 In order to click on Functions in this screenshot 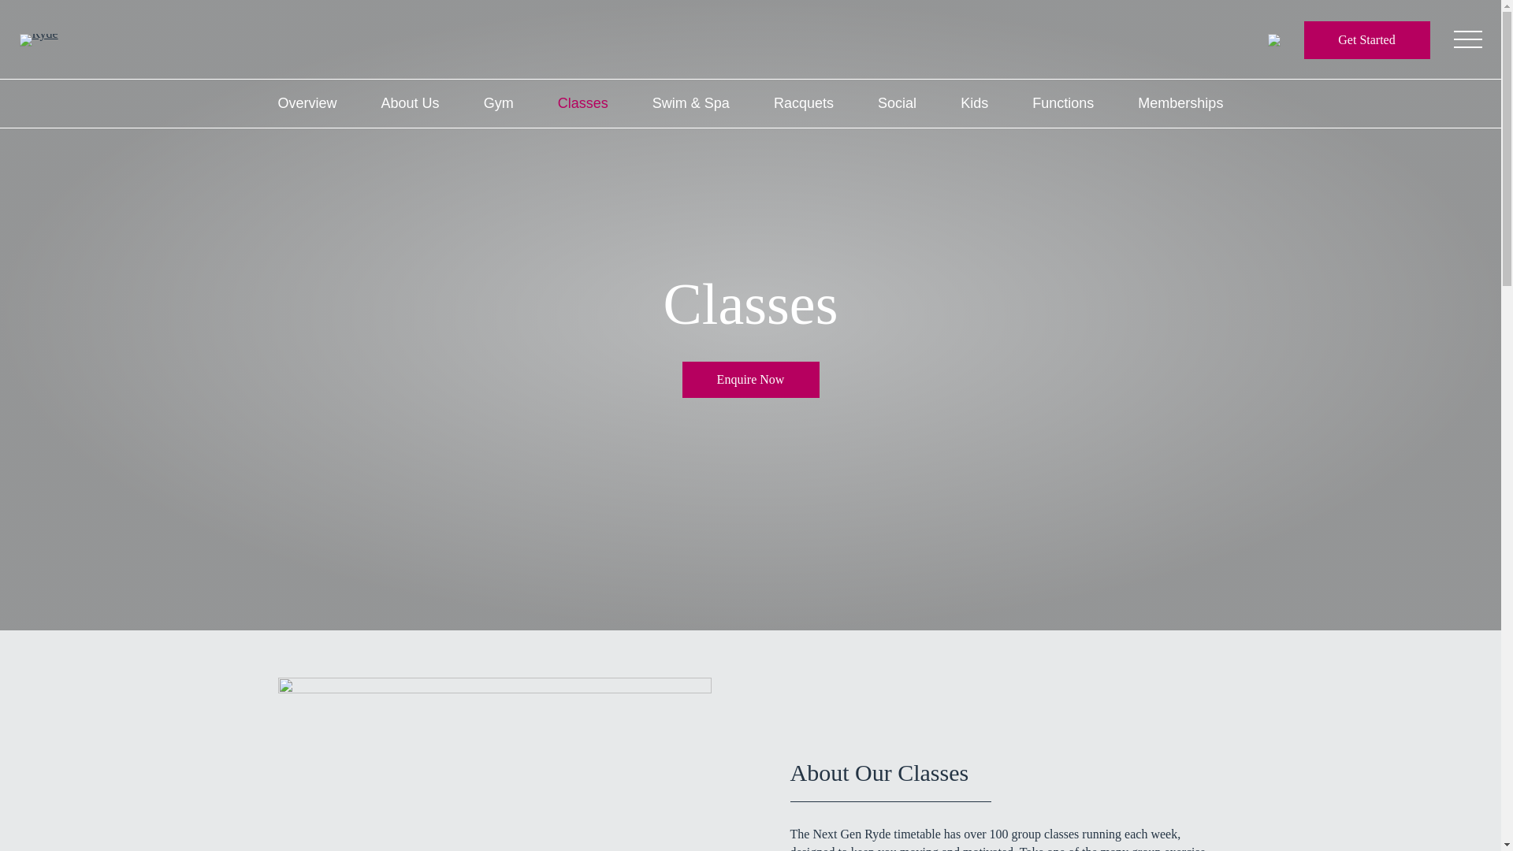, I will do `click(1062, 104)`.